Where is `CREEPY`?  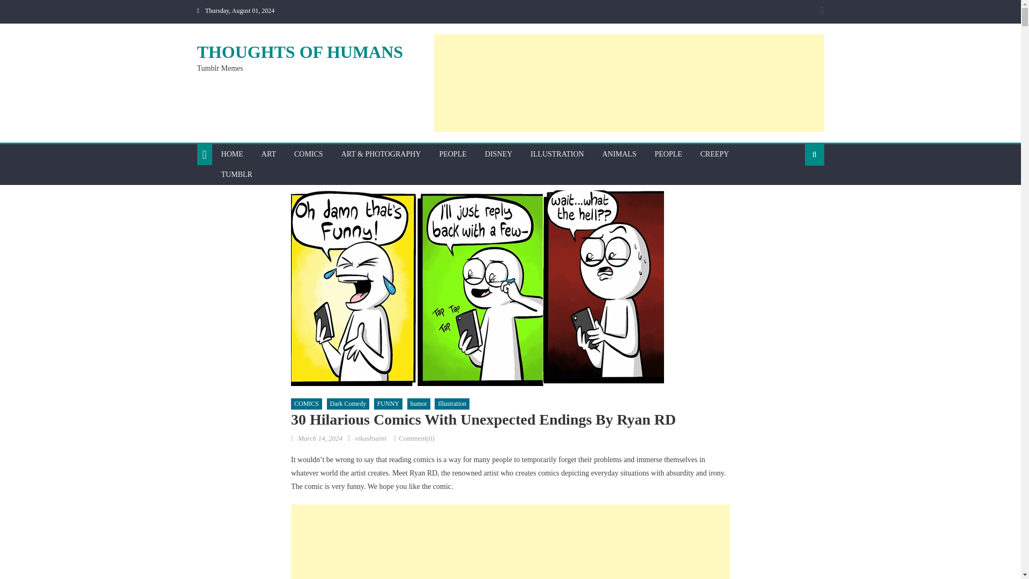 CREEPY is located at coordinates (715, 154).